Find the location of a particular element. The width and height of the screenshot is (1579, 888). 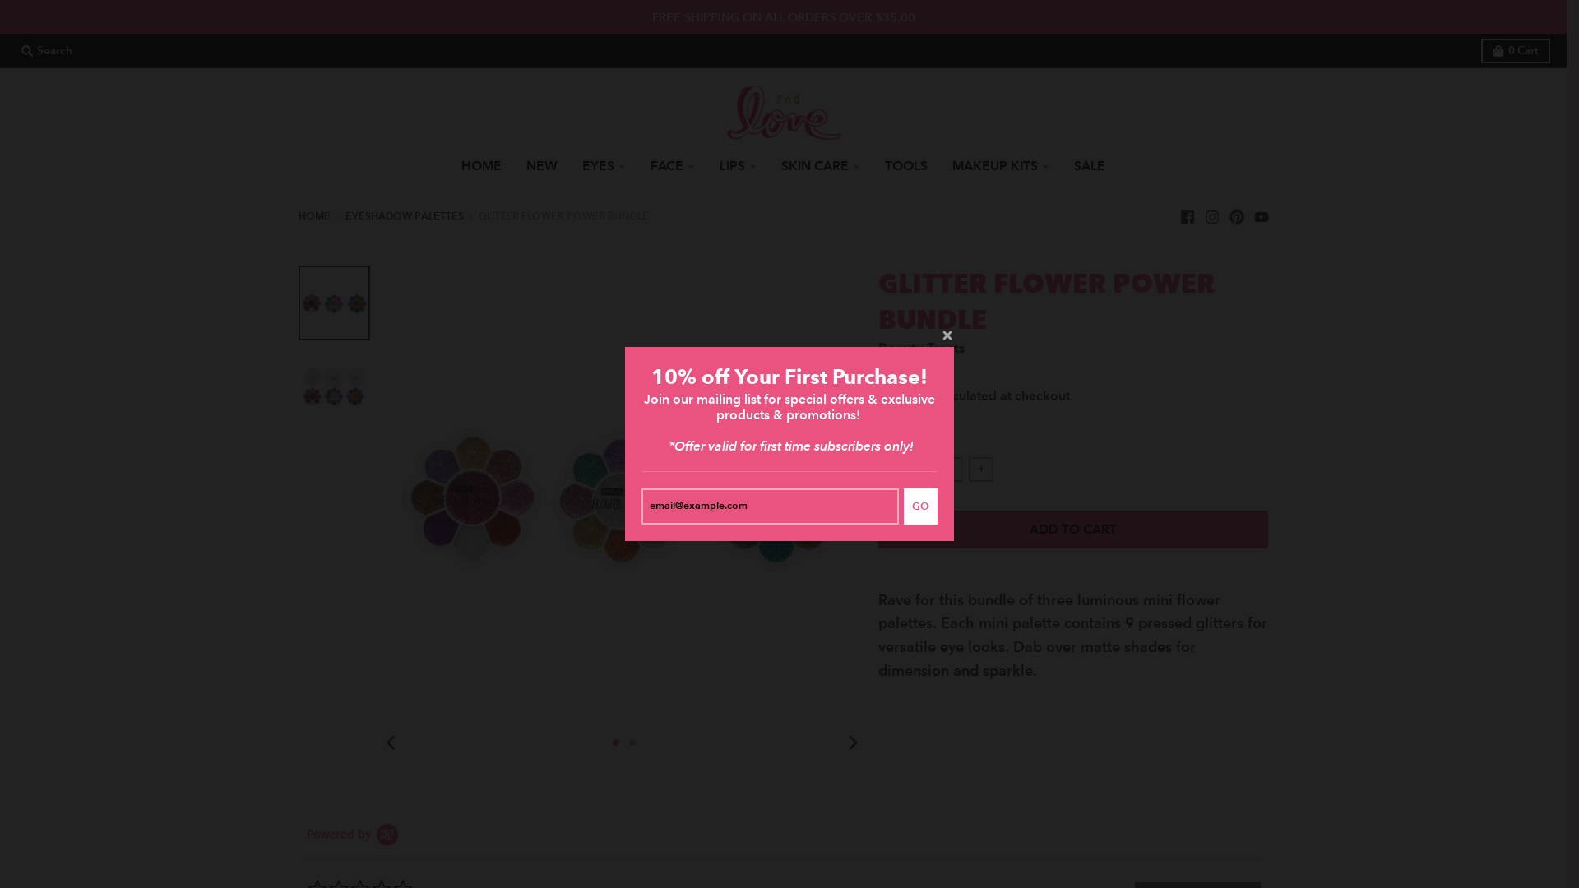

SKIN CARE is located at coordinates (821, 166).